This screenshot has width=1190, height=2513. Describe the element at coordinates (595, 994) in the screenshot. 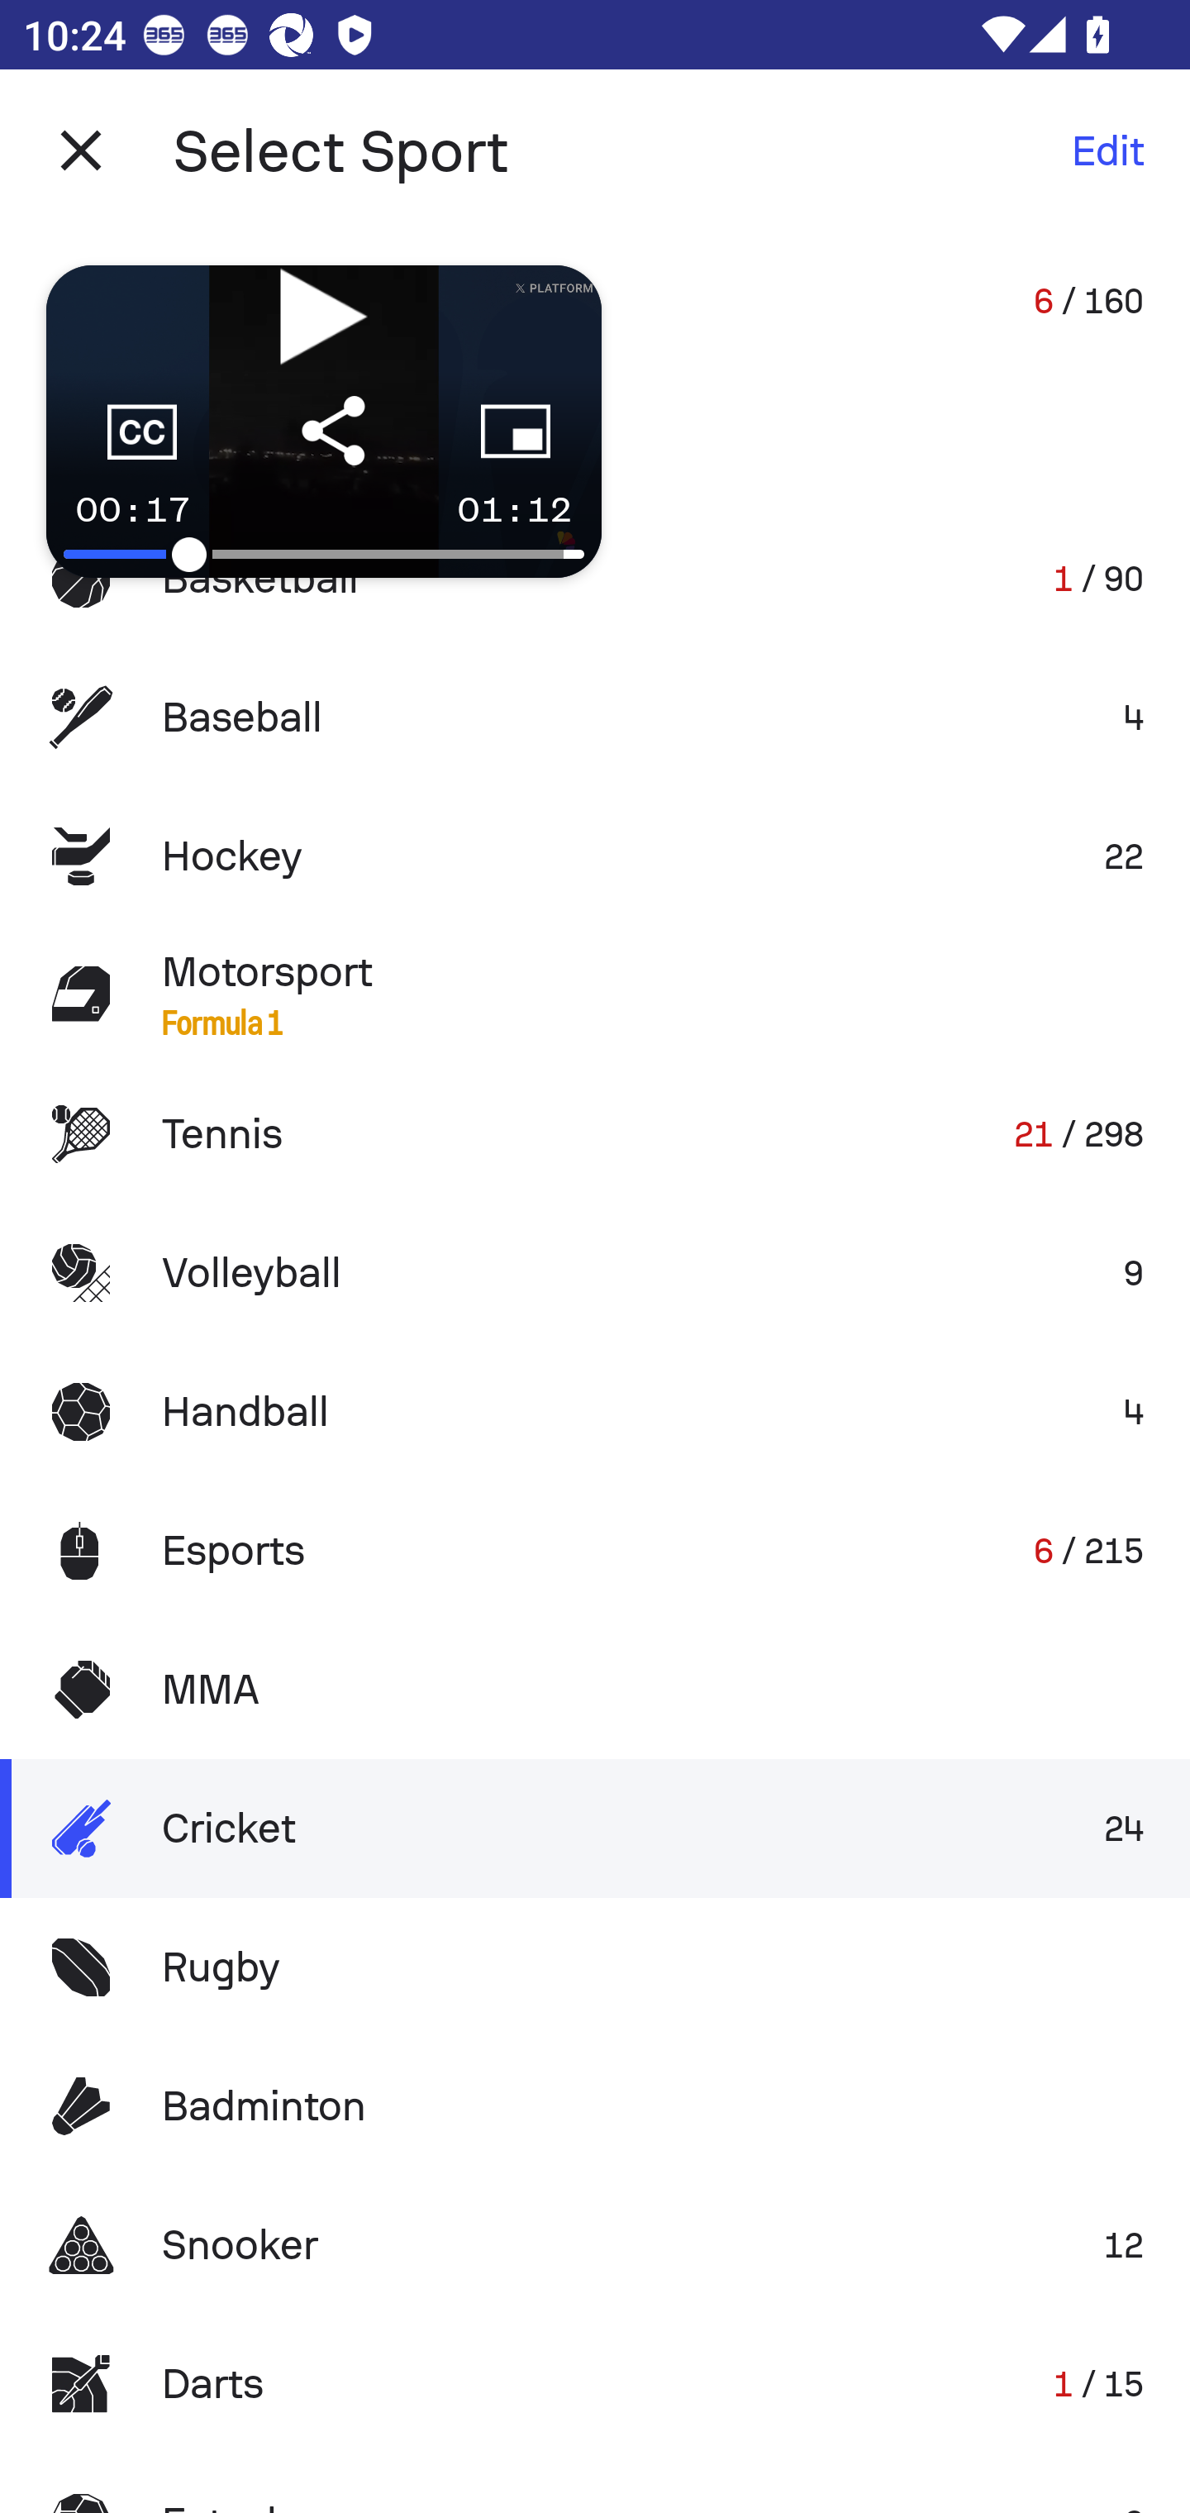

I see `Motorsport Formula 1` at that location.